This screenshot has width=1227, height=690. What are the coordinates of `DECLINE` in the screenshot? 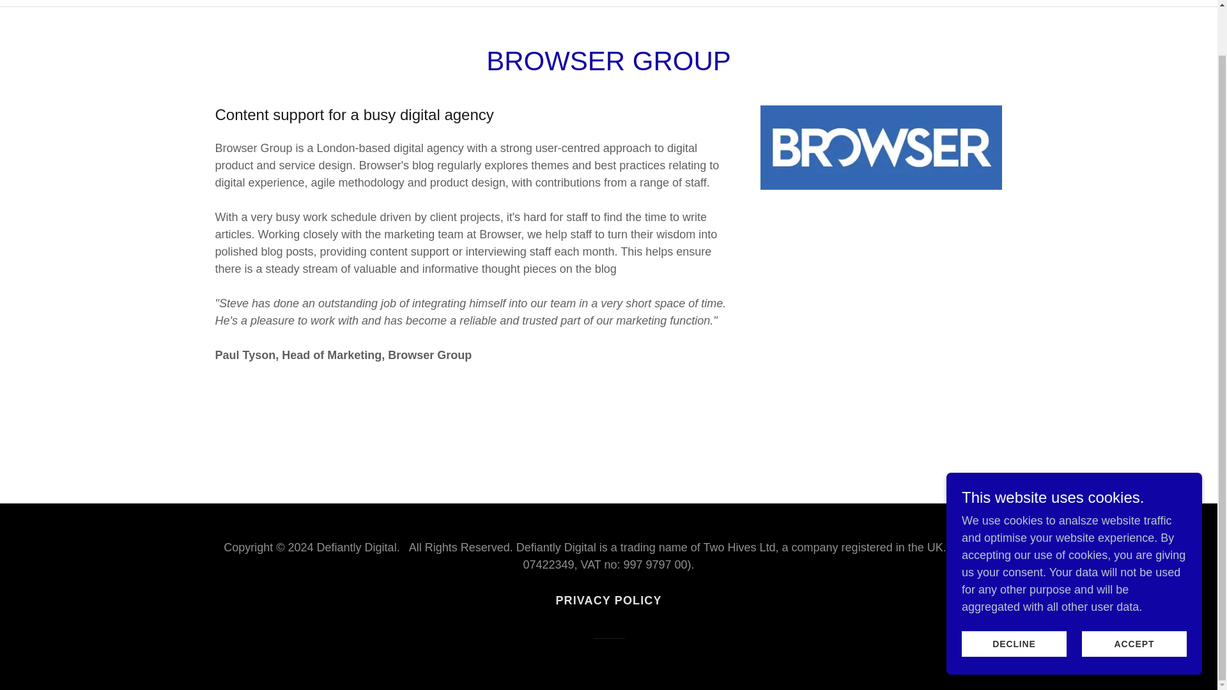 It's located at (1014, 593).